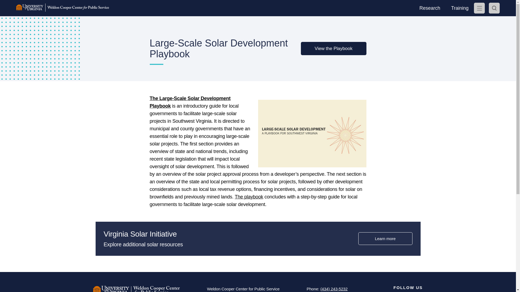 Image resolution: width=520 pixels, height=292 pixels. I want to click on Training, so click(460, 8).